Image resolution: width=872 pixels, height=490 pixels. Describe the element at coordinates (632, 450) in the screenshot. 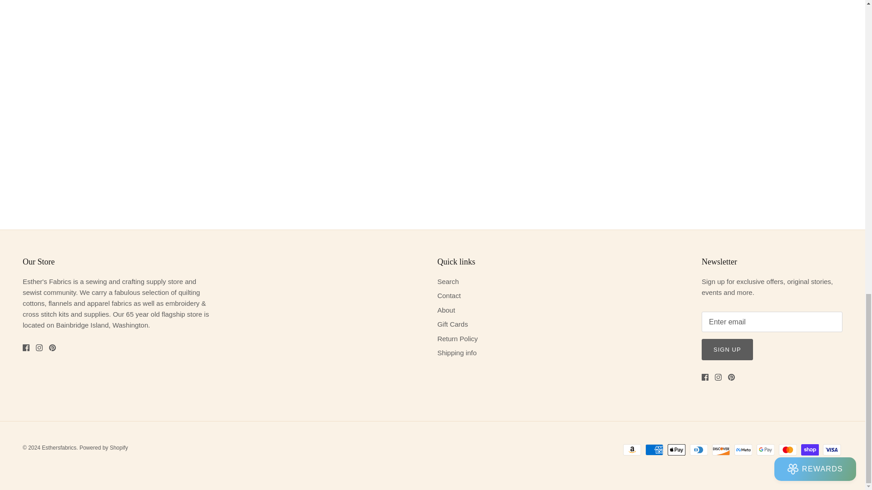

I see `Amazon` at that location.